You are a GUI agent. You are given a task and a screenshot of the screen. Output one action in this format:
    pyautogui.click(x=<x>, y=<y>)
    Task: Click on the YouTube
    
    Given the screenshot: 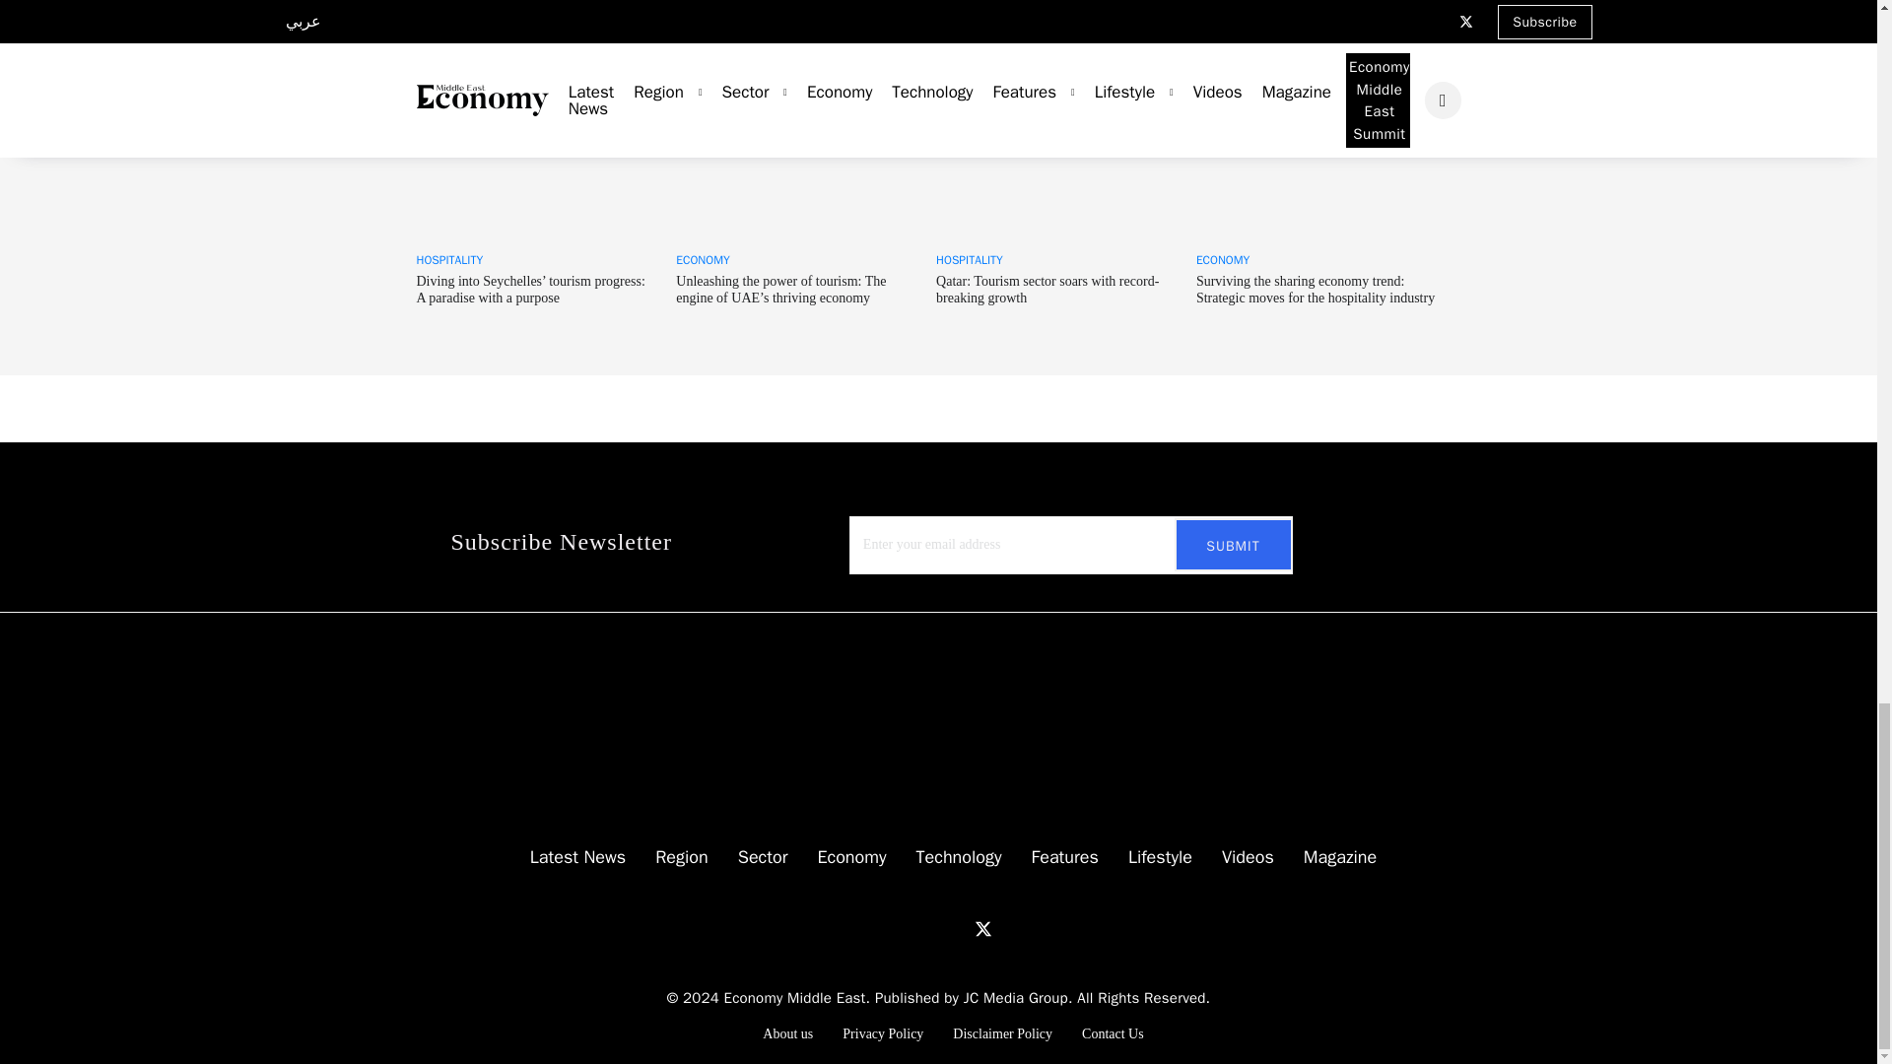 What is the action you would take?
    pyautogui.click(x=914, y=920)
    